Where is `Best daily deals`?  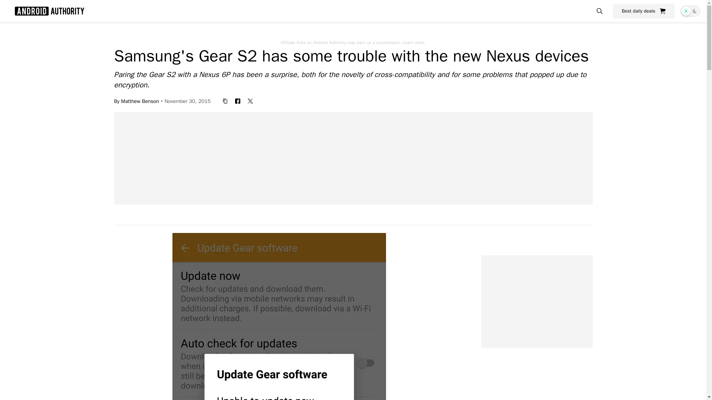 Best daily deals is located at coordinates (644, 11).